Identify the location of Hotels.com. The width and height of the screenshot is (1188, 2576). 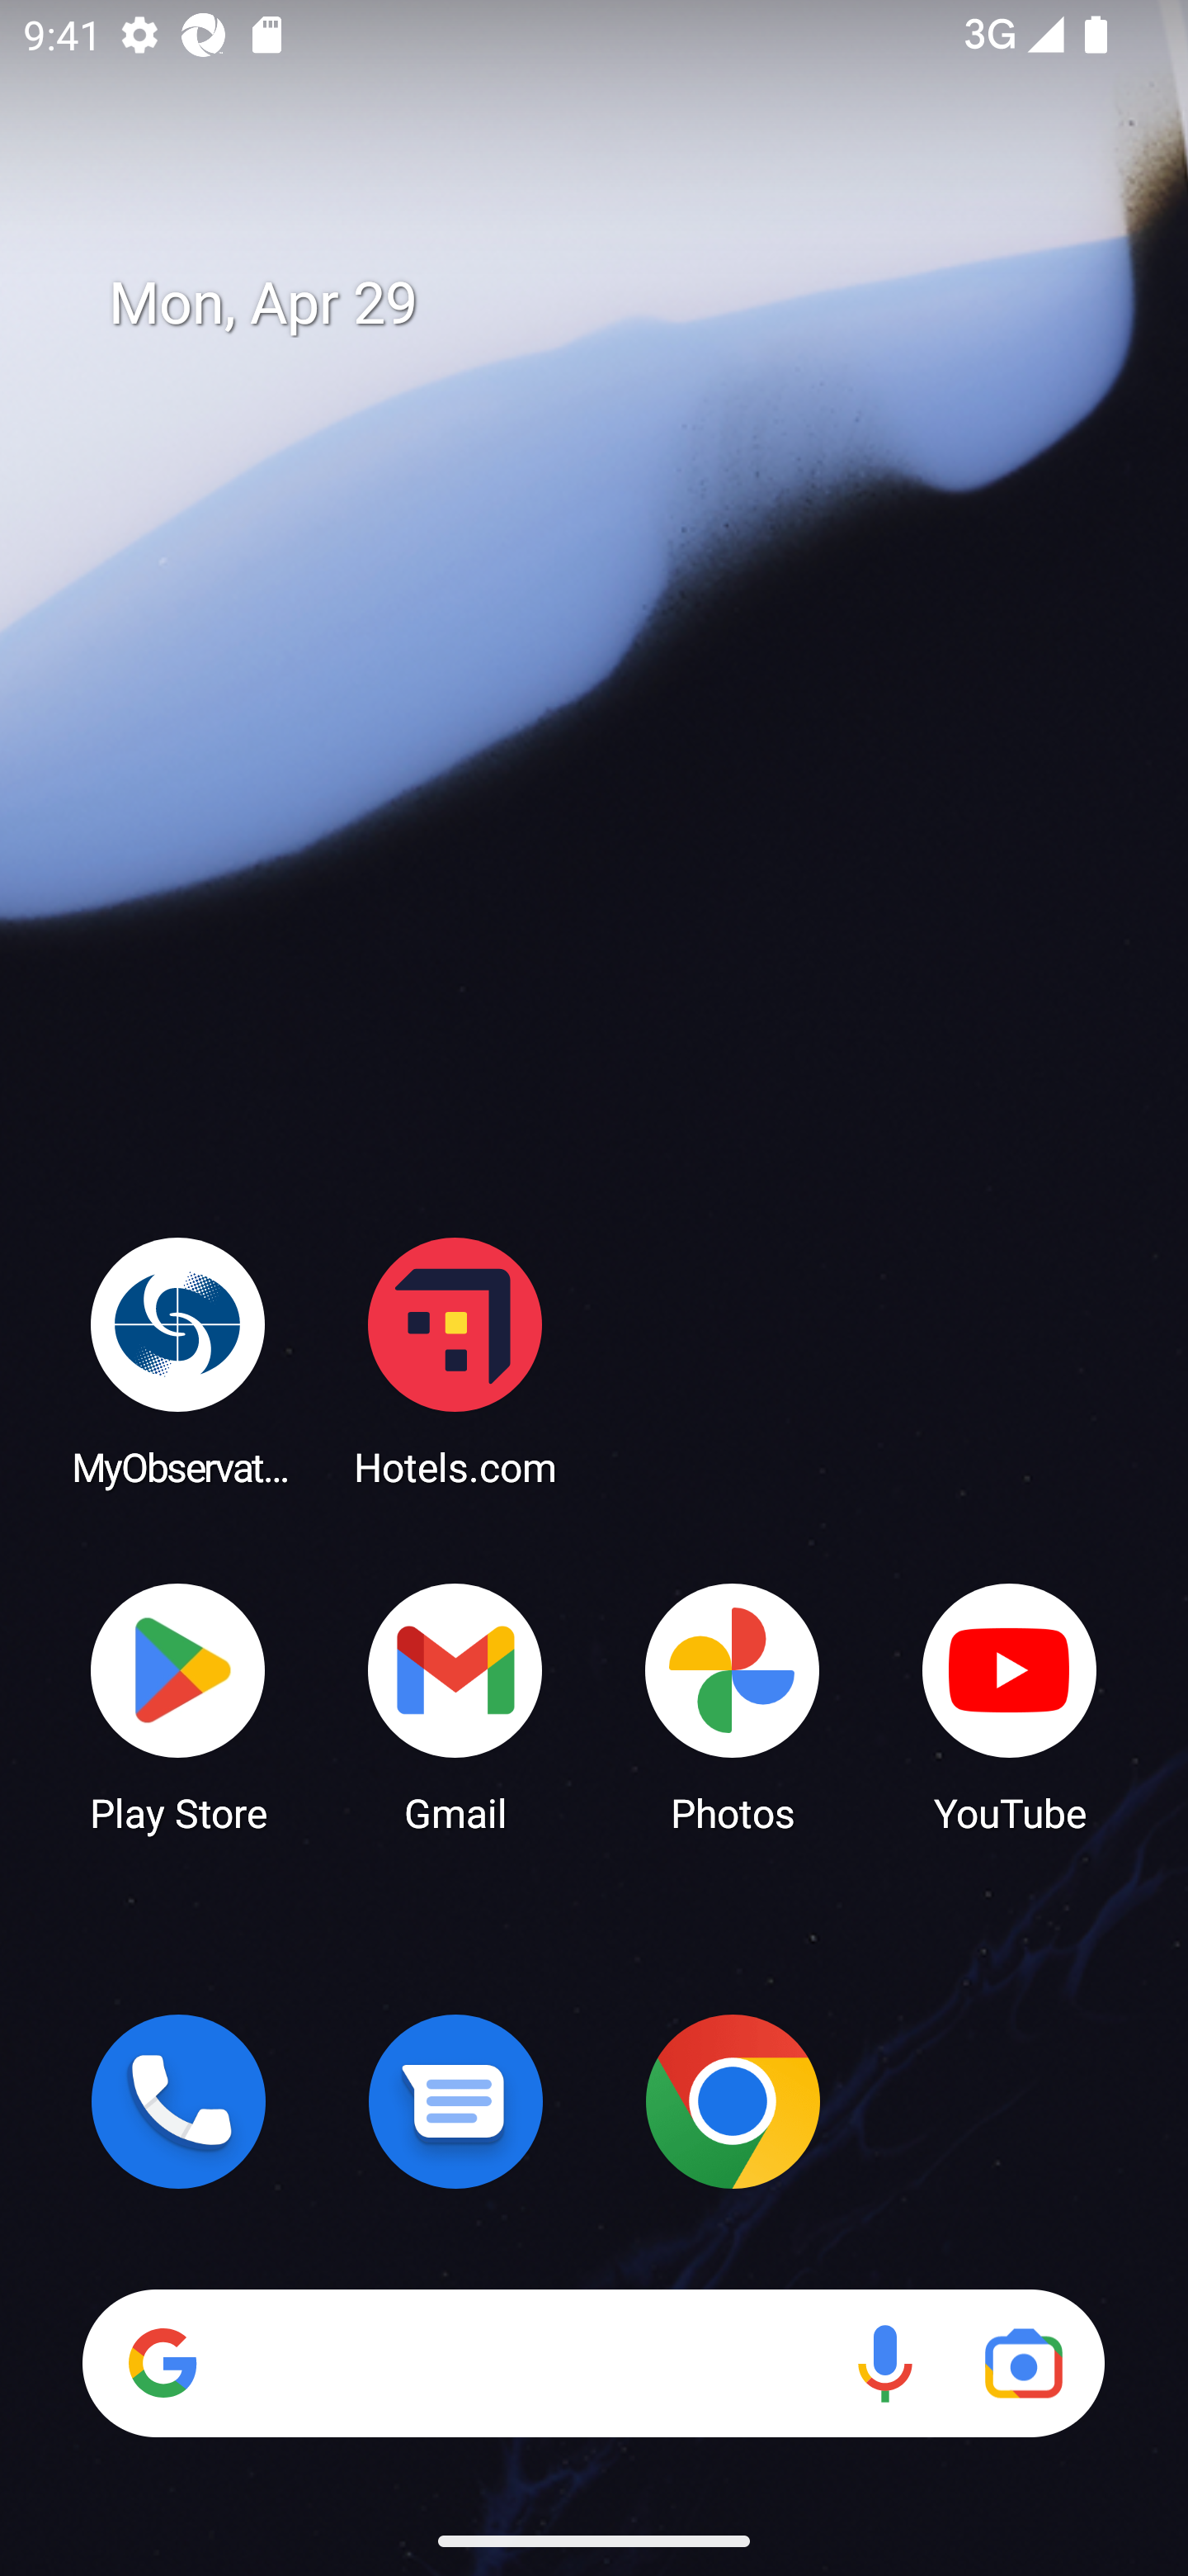
(455, 1361).